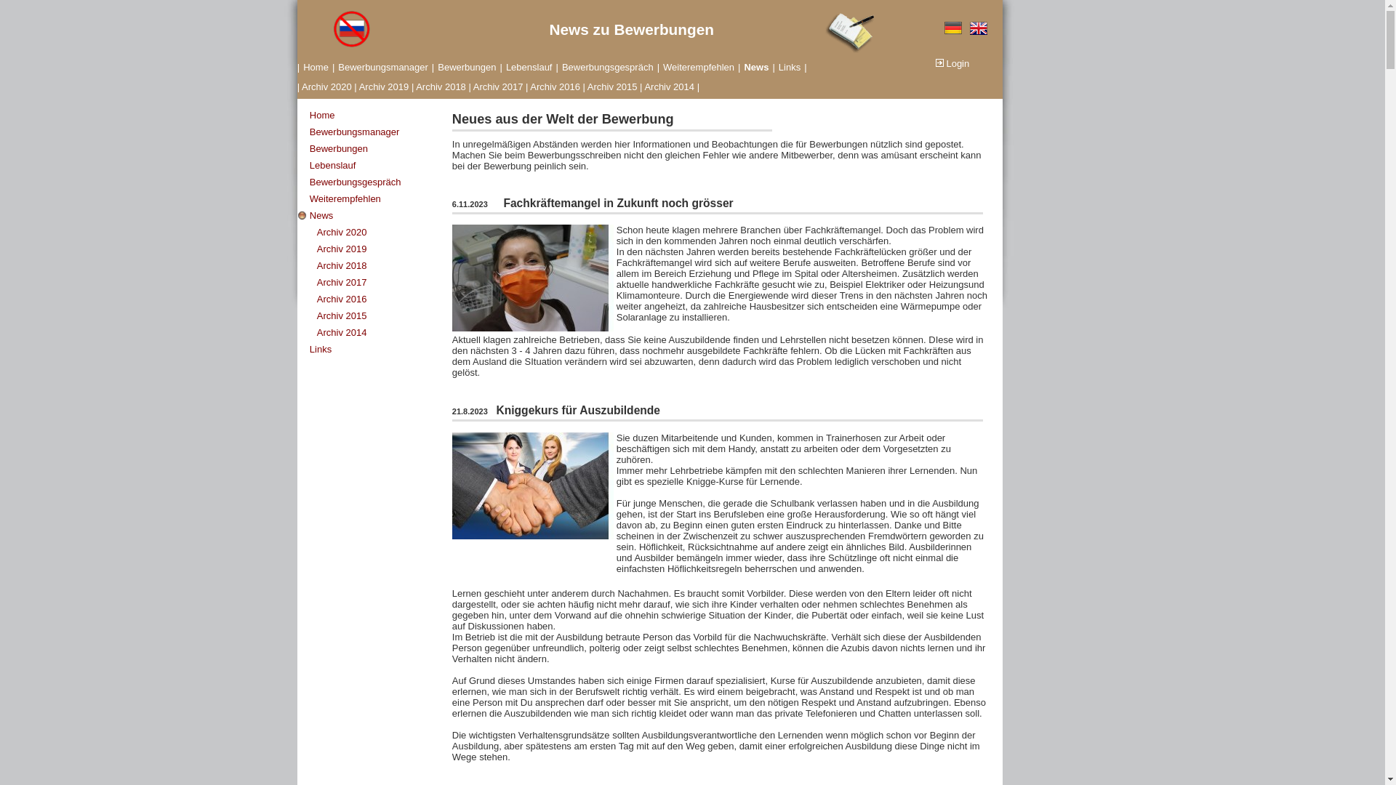 This screenshot has width=1396, height=785. What do you see at coordinates (382, 251) in the screenshot?
I see `Archiv 2019` at bounding box center [382, 251].